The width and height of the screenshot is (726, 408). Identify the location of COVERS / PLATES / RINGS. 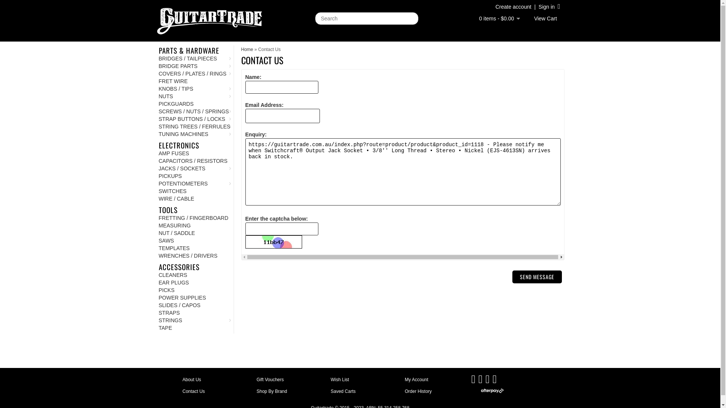
(194, 74).